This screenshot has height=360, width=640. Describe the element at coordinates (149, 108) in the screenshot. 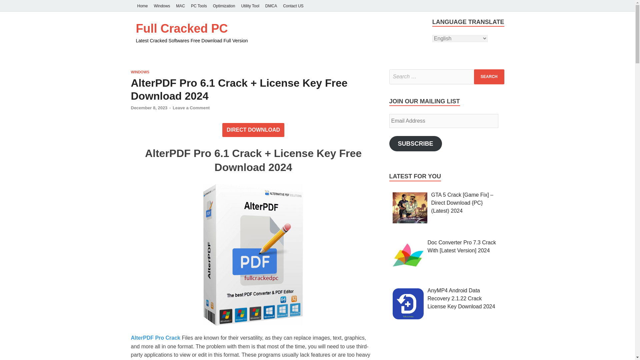

I see `December 8, 2023` at that location.